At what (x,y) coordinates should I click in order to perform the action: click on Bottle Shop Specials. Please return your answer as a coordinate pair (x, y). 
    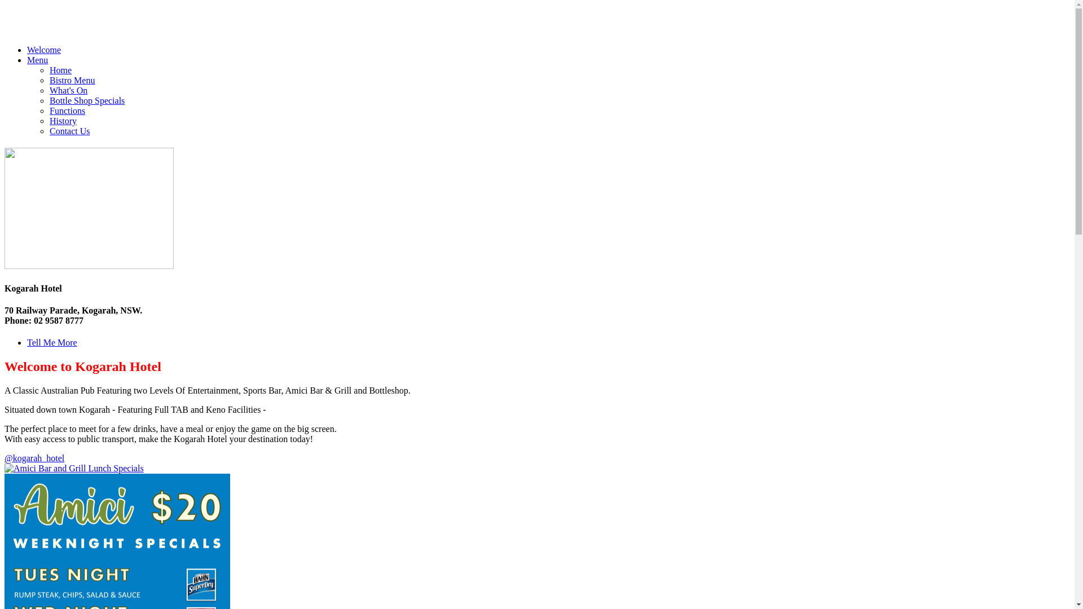
    Looking at the image, I should click on (87, 100).